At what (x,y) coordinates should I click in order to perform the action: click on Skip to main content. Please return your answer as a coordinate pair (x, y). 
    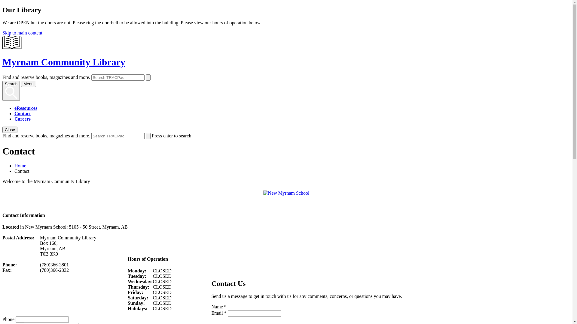
    Looking at the image, I should click on (22, 33).